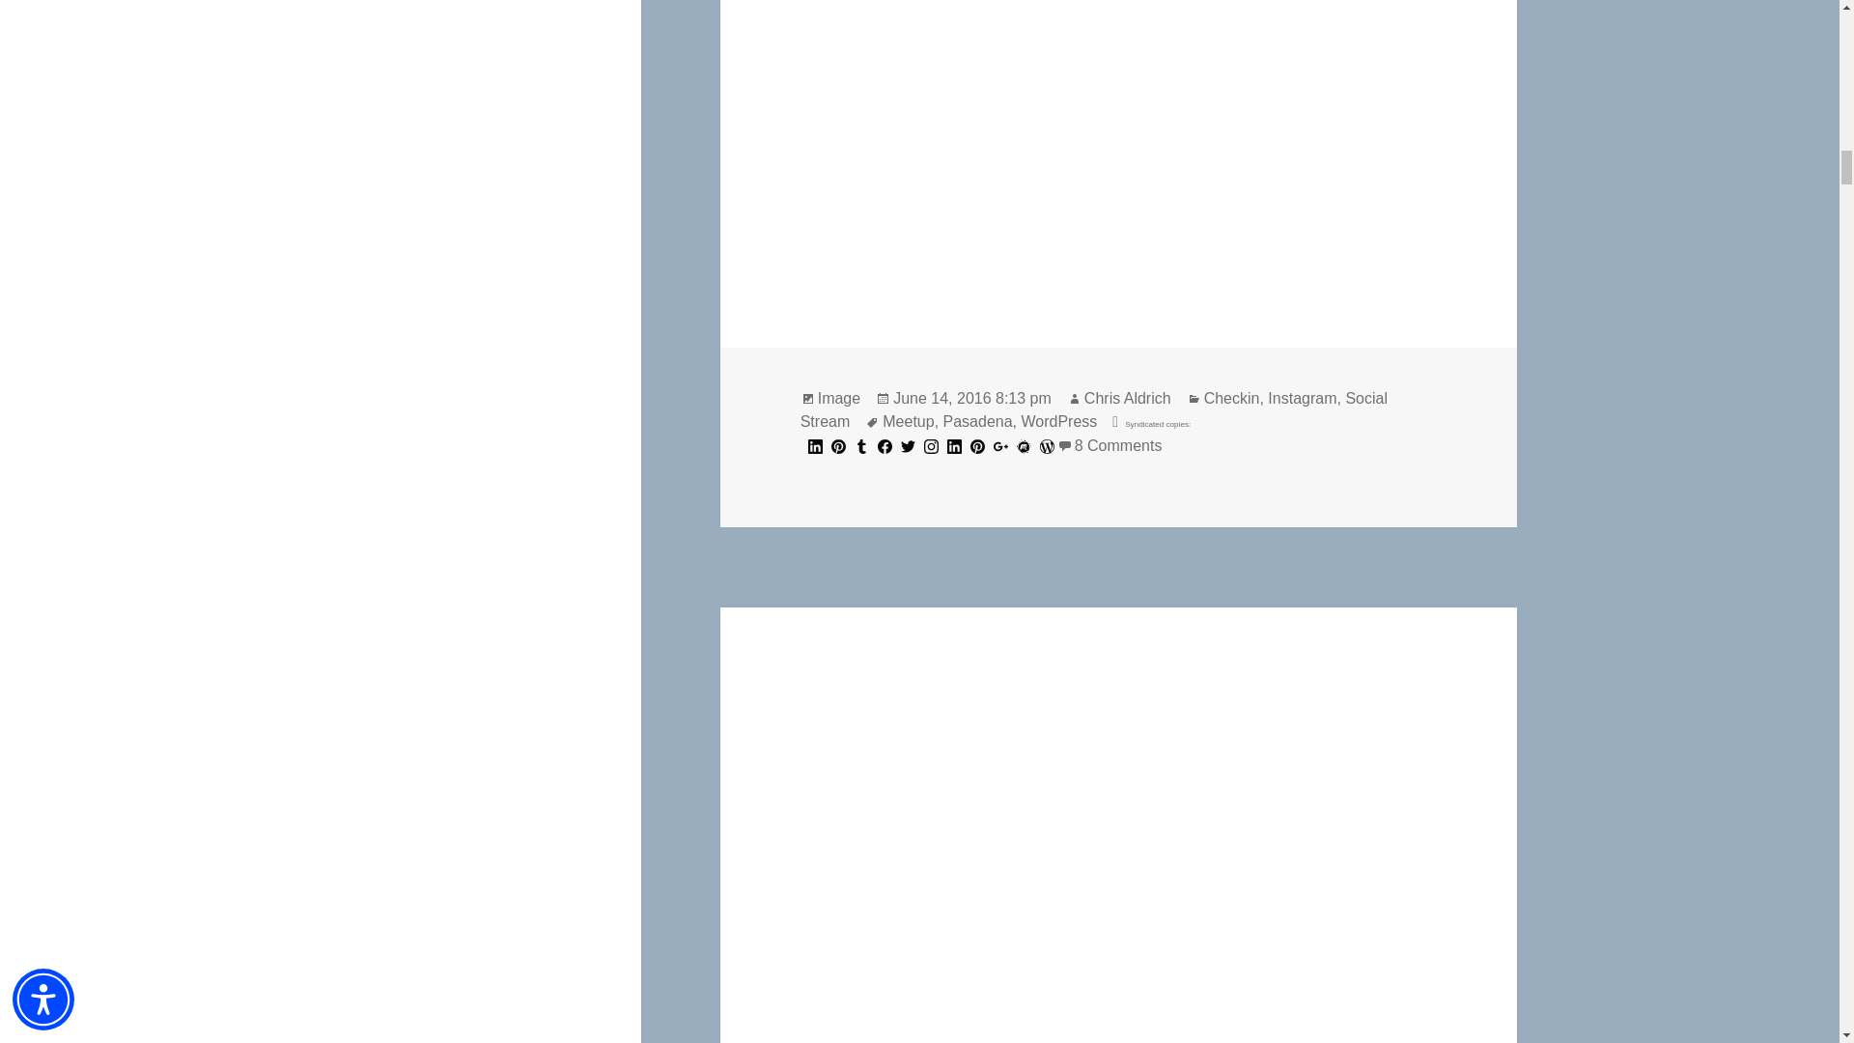  Describe the element at coordinates (1047, 446) in the screenshot. I see `WordPress` at that location.